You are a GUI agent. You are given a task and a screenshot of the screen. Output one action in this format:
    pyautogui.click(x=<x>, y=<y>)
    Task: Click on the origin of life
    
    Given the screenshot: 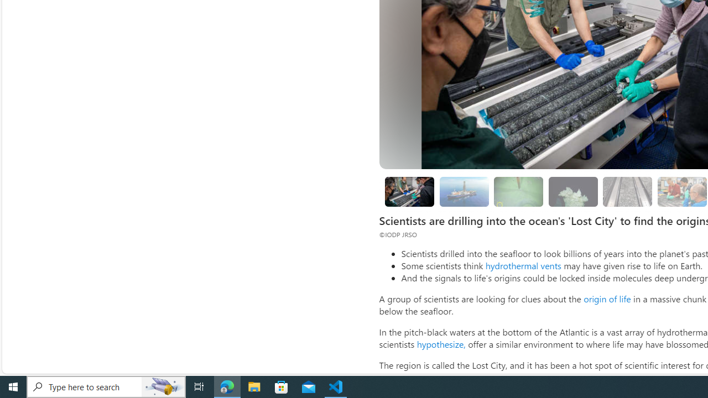 What is the action you would take?
    pyautogui.click(x=607, y=298)
    